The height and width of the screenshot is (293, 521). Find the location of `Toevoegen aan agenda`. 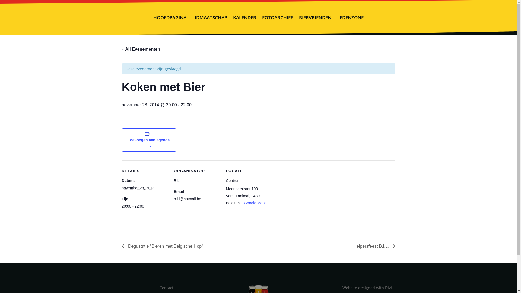

Toevoegen aan agenda is located at coordinates (149, 140).